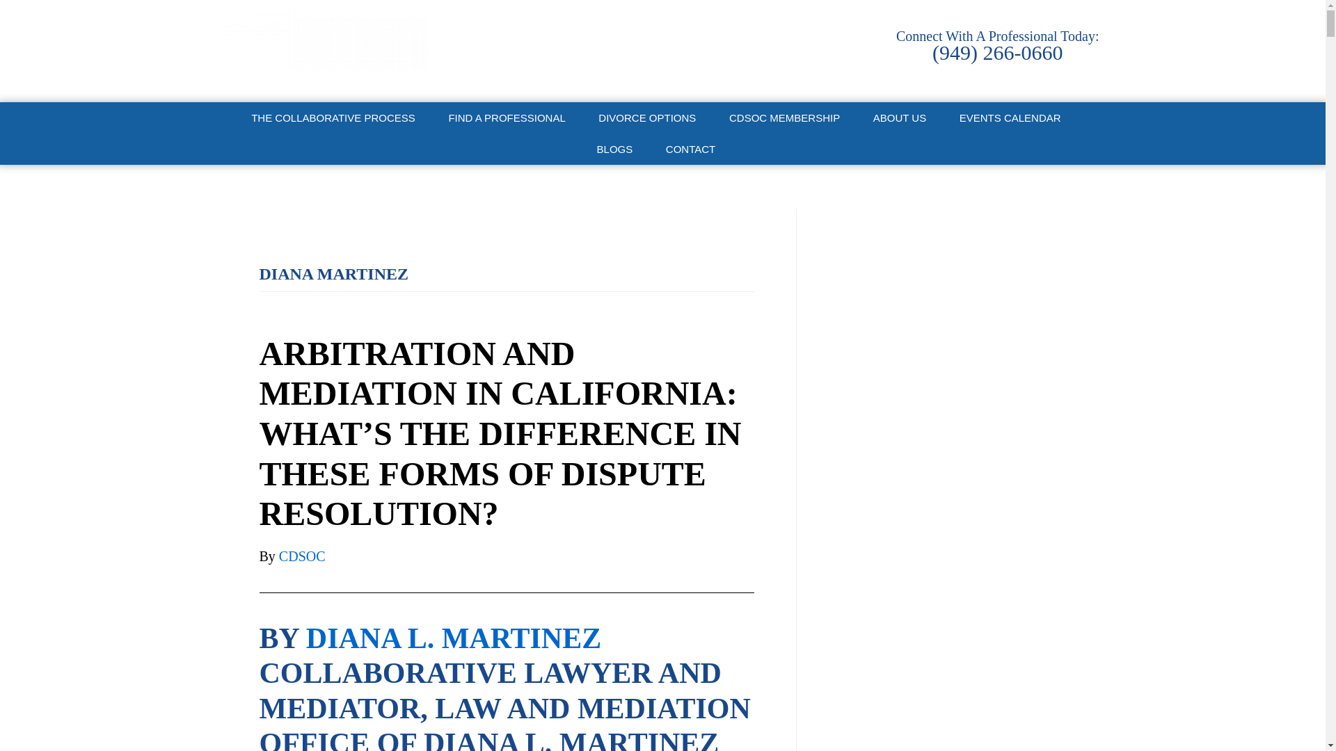 This screenshot has width=1336, height=751. What do you see at coordinates (791, 118) in the screenshot?
I see `CDSOC MEMBERSHIP` at bounding box center [791, 118].